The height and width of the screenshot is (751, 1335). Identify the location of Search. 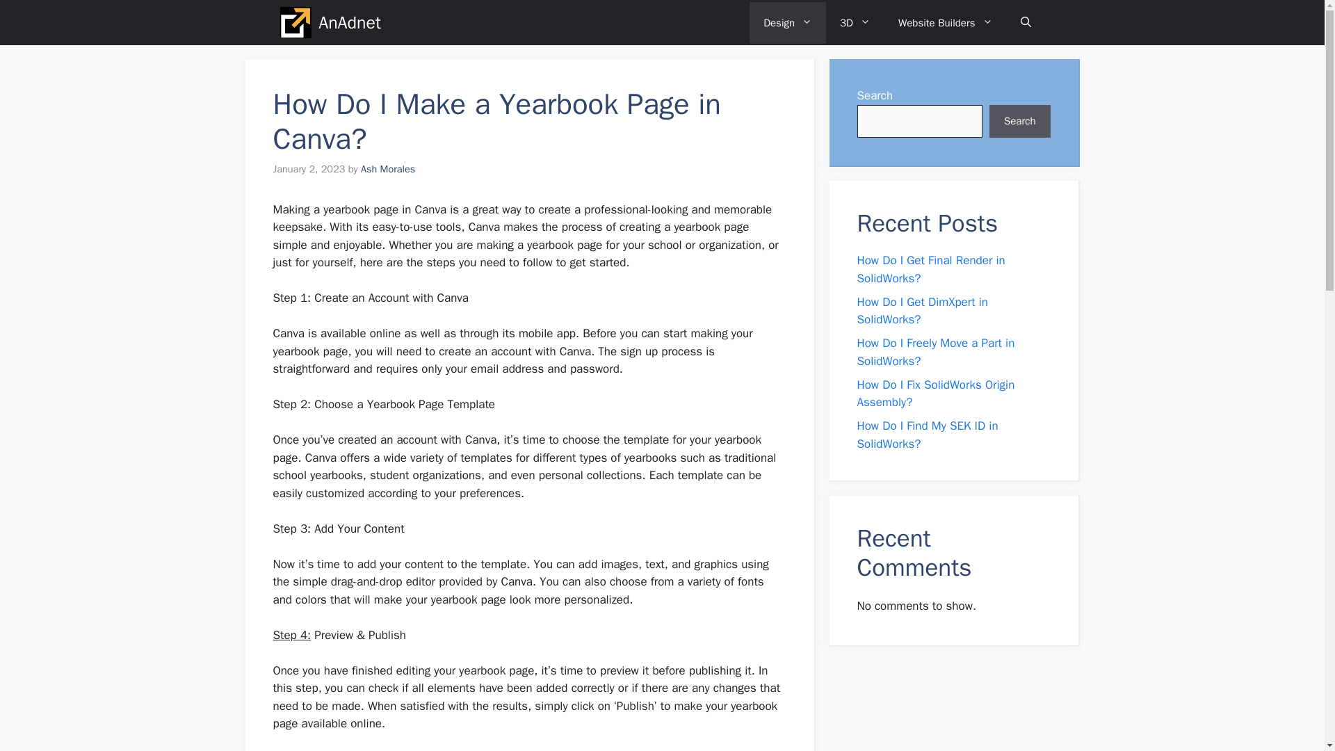
(1019, 121).